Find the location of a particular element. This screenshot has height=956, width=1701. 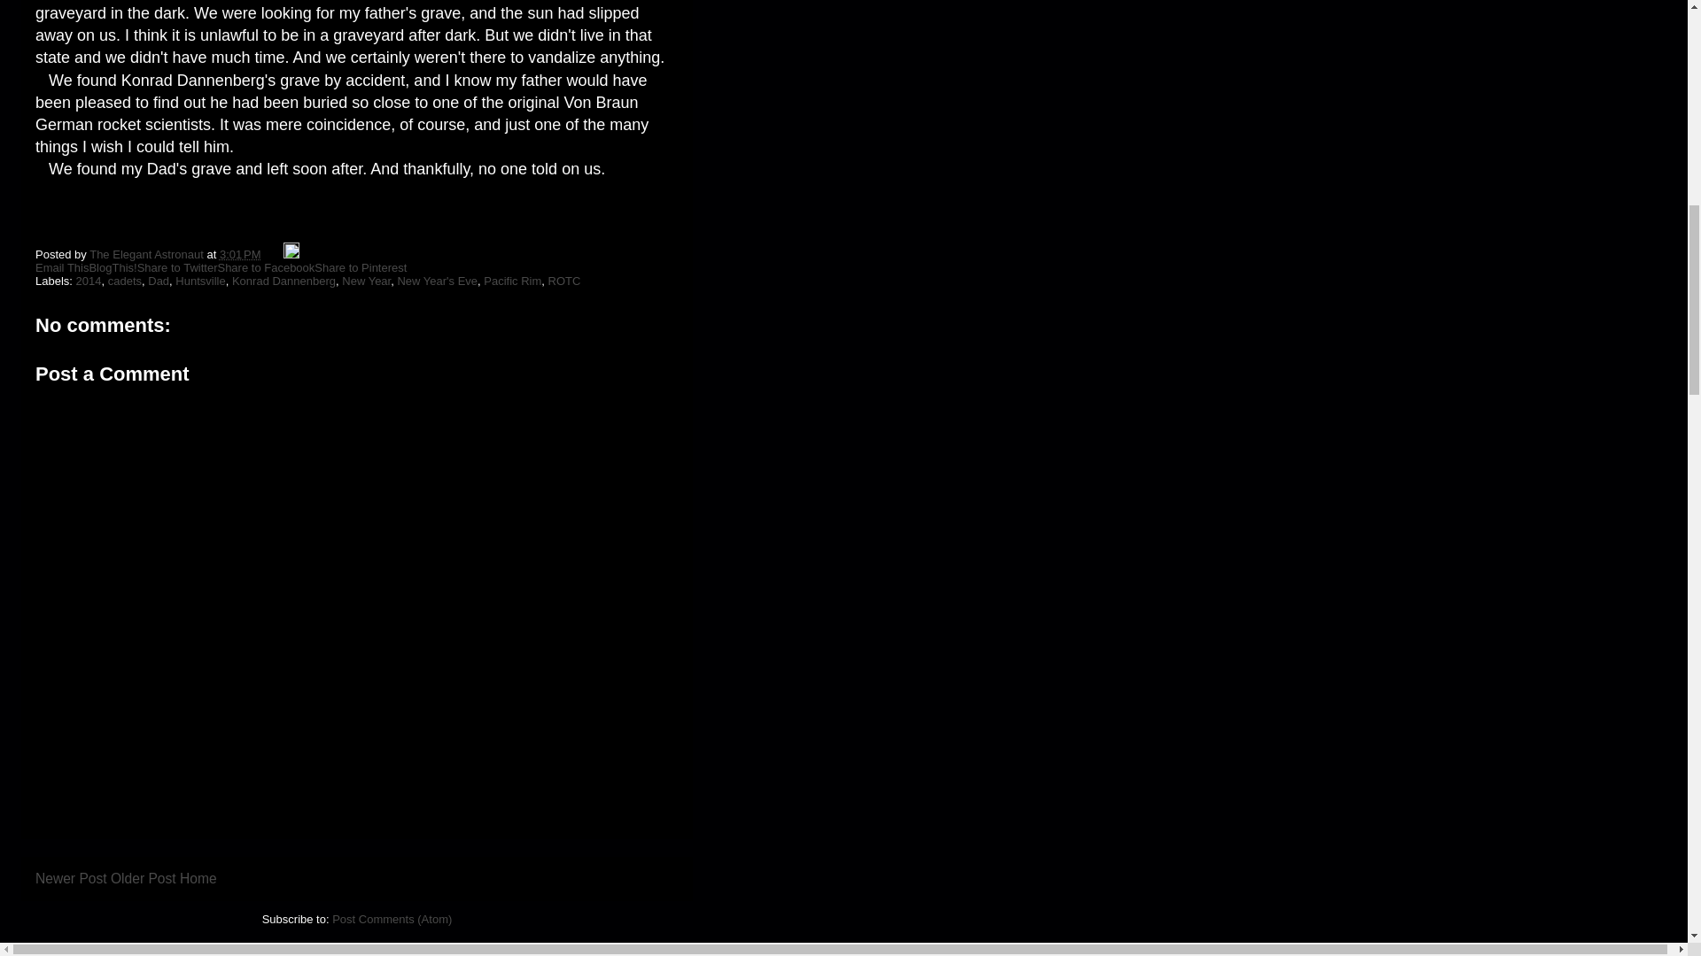

Huntsville is located at coordinates (199, 281).